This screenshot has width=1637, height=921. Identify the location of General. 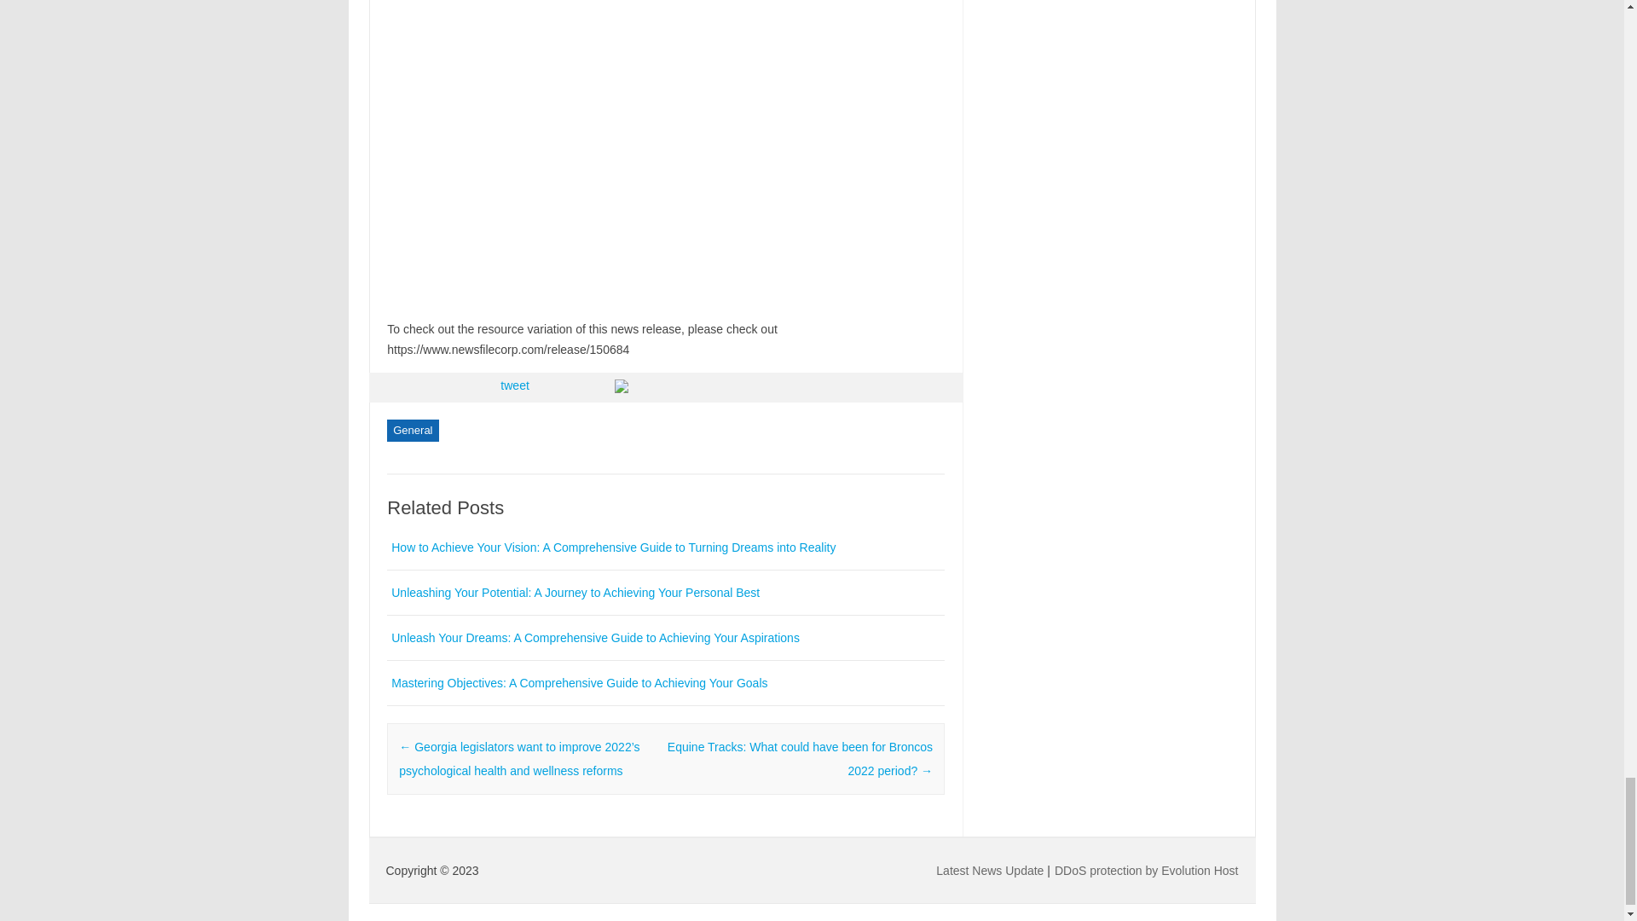
(413, 431).